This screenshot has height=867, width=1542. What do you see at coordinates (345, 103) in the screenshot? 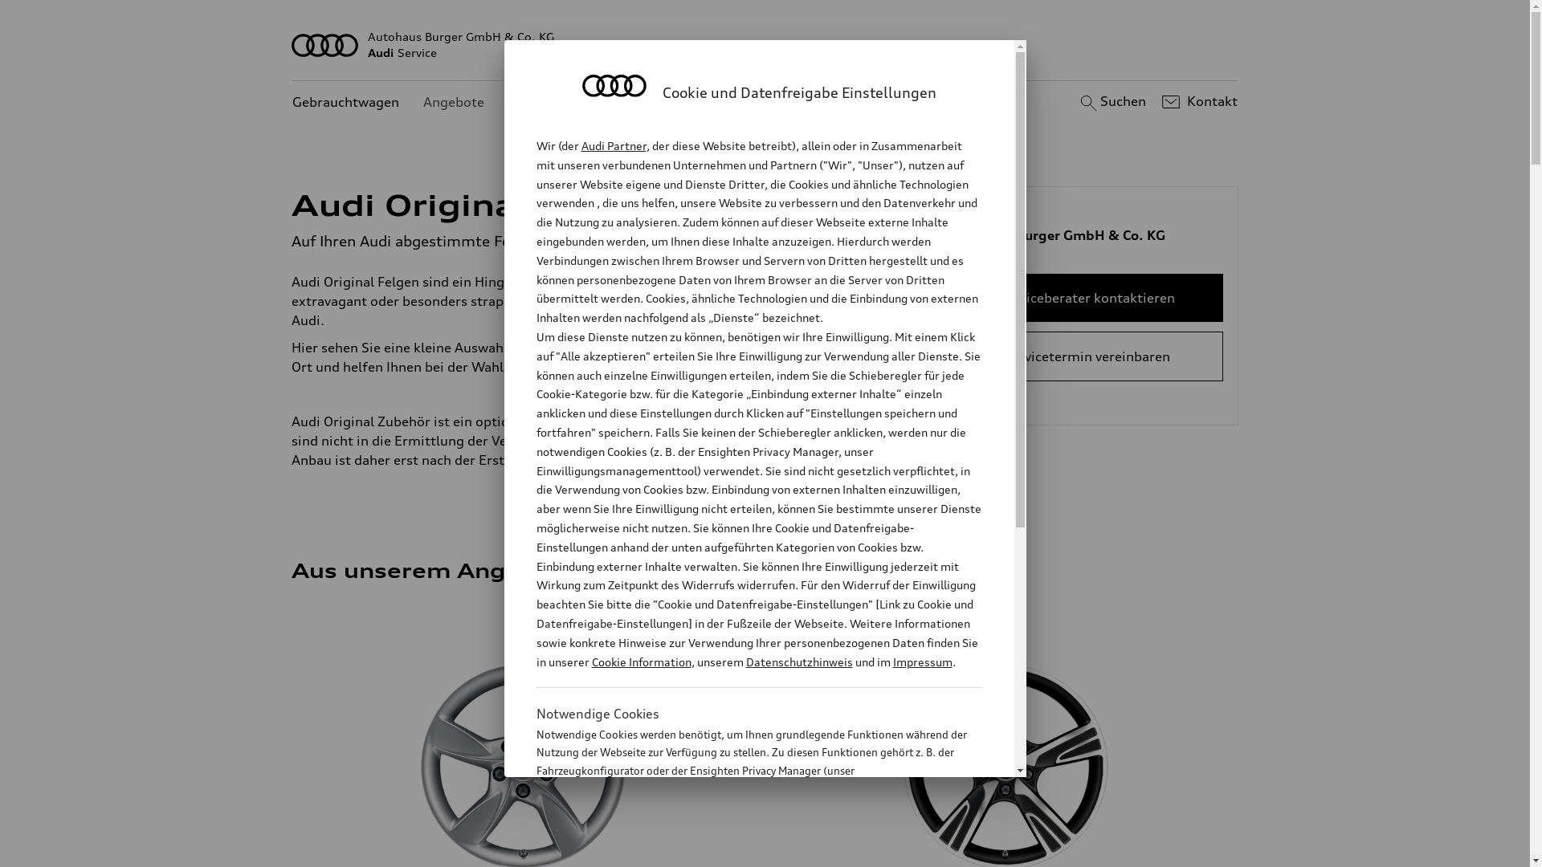
I see `Gebrauchtwagen` at bounding box center [345, 103].